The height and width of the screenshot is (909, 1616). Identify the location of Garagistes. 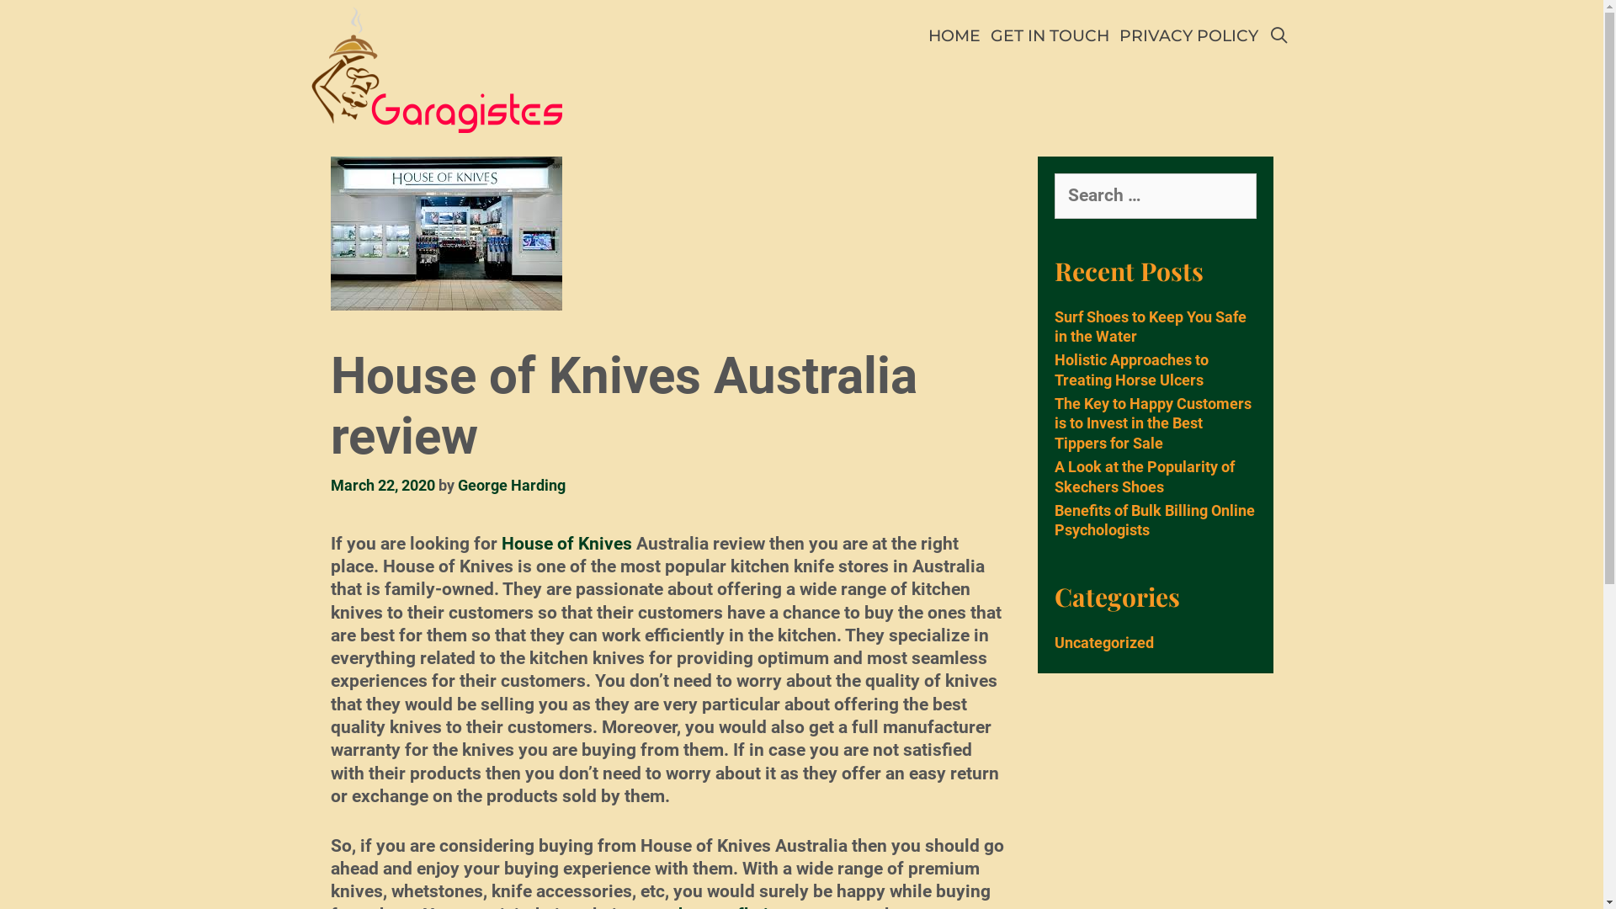
(436, 69).